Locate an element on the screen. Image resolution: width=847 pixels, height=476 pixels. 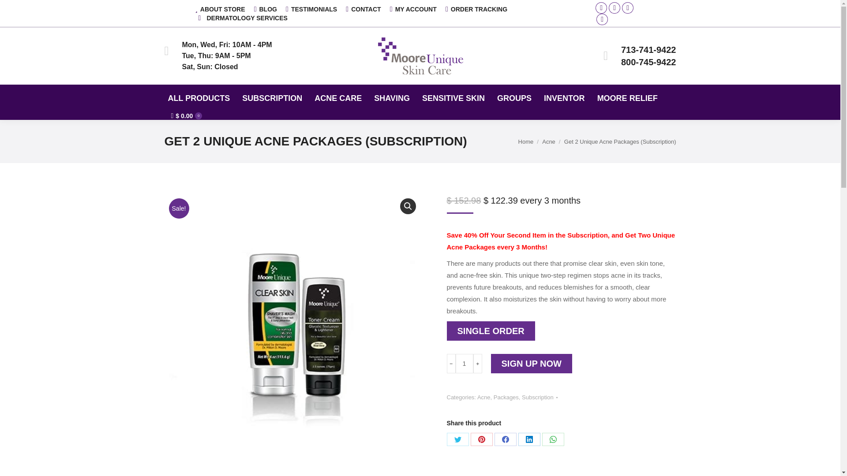
BLOG is located at coordinates (266, 9).